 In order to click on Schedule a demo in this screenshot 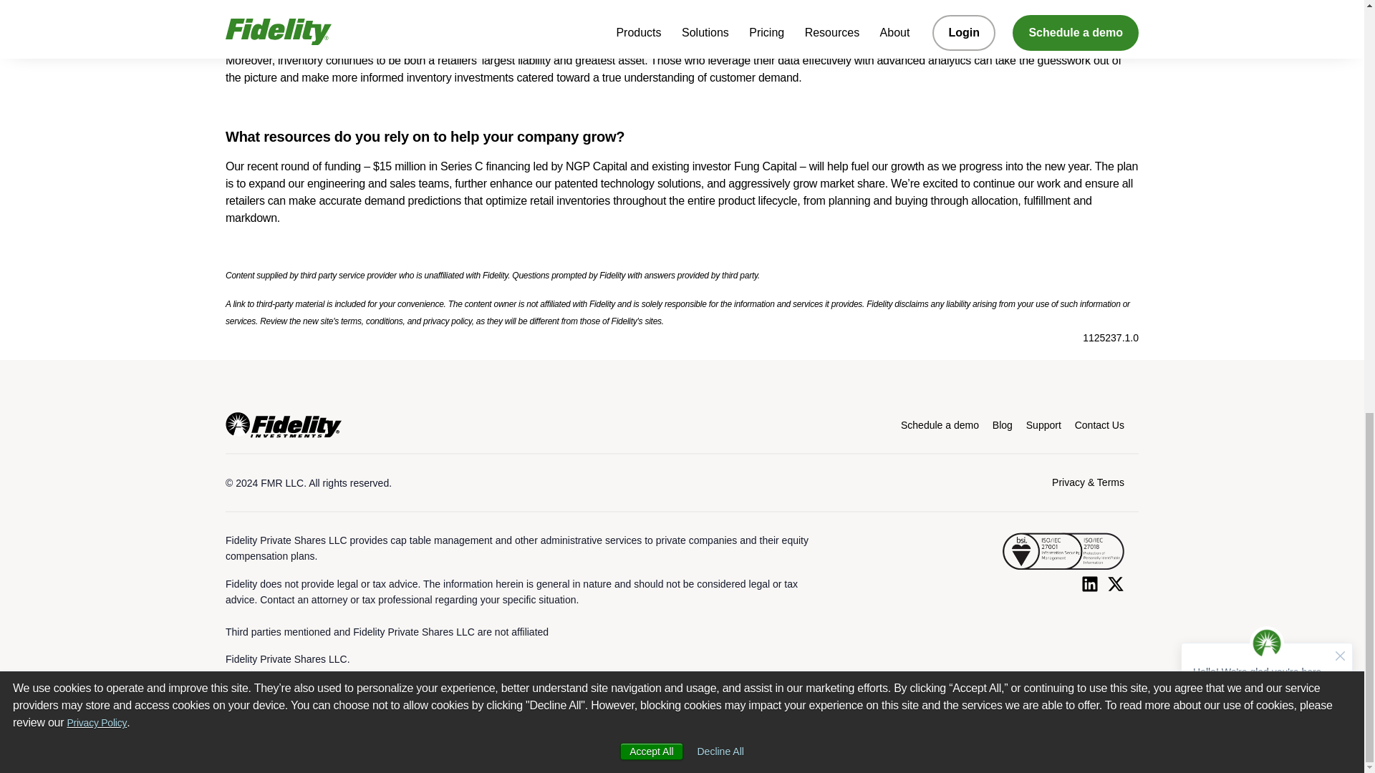, I will do `click(940, 425)`.